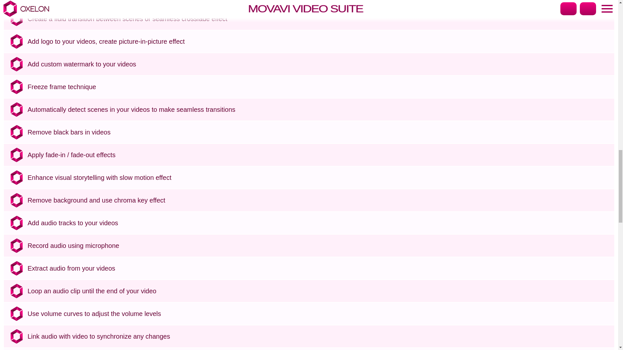 This screenshot has height=350, width=623. I want to click on Add logo to your videos, create picture-in-picture effect, so click(319, 41).